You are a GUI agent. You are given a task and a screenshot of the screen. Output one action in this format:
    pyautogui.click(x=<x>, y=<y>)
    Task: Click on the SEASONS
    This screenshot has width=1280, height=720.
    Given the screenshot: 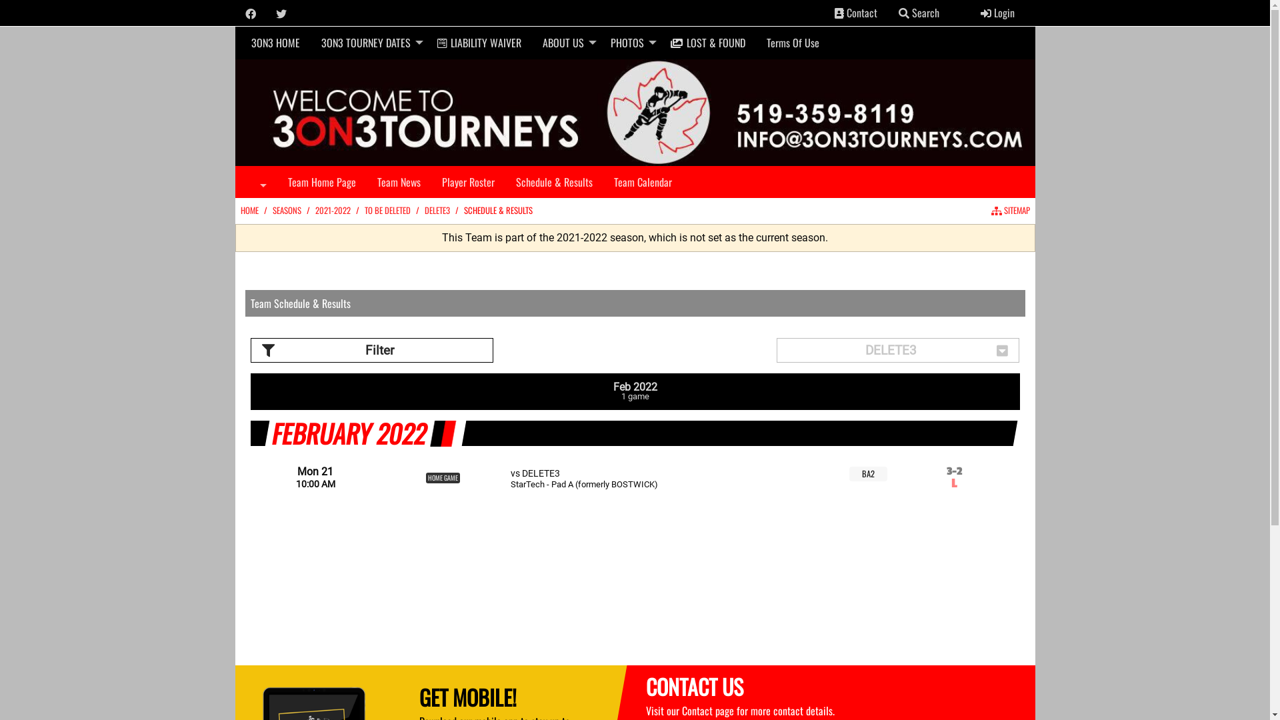 What is the action you would take?
    pyautogui.click(x=287, y=211)
    